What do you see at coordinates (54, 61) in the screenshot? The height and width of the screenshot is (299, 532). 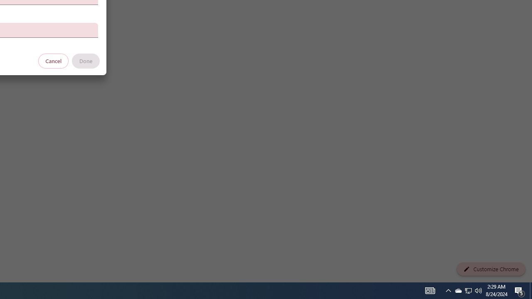 I see `Cancel` at bounding box center [54, 61].